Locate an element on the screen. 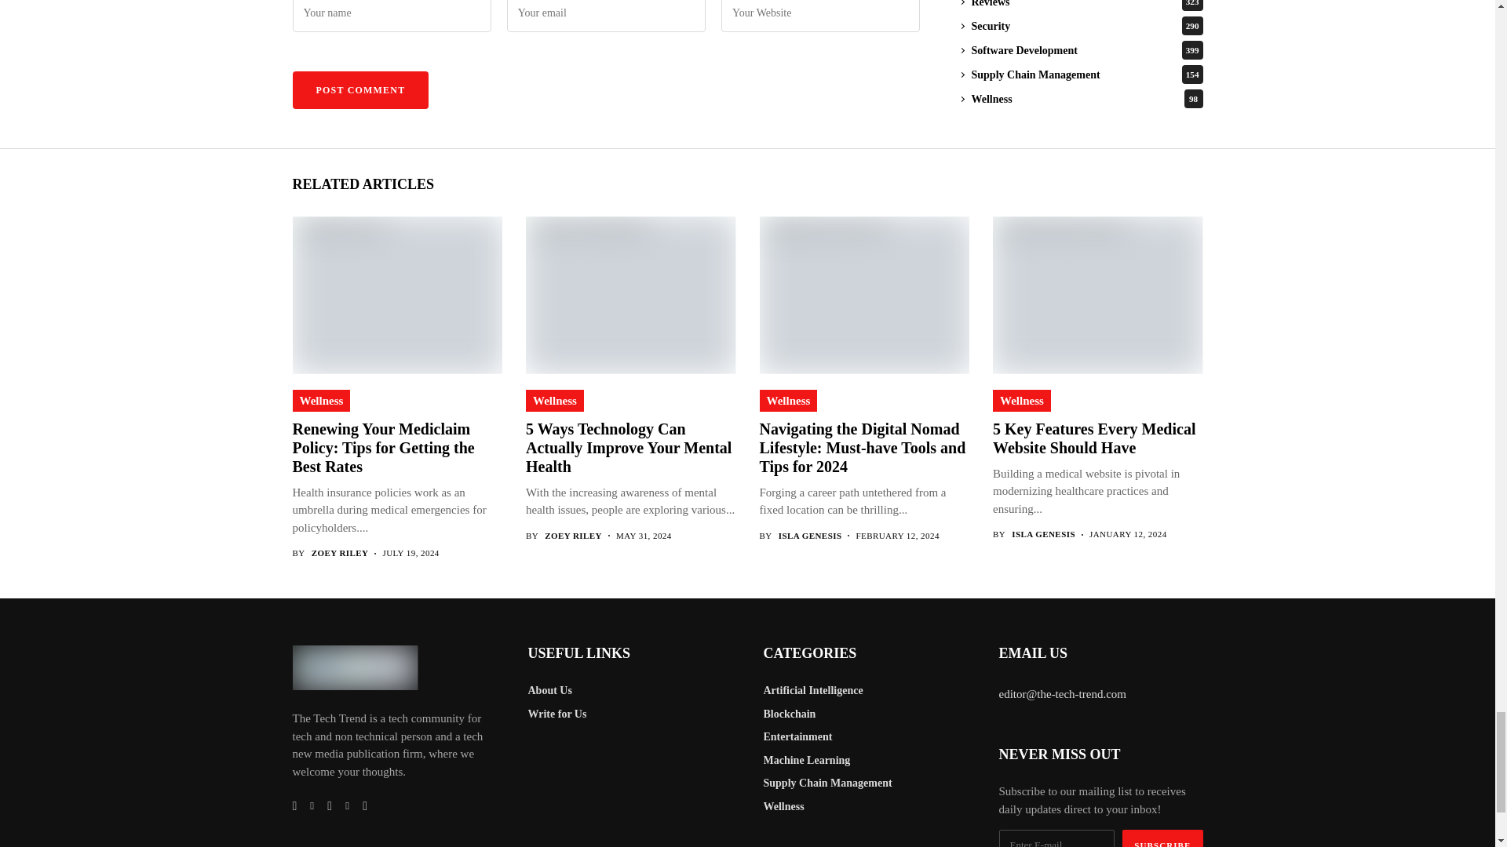  Posts by Isla Genesis is located at coordinates (1043, 534).